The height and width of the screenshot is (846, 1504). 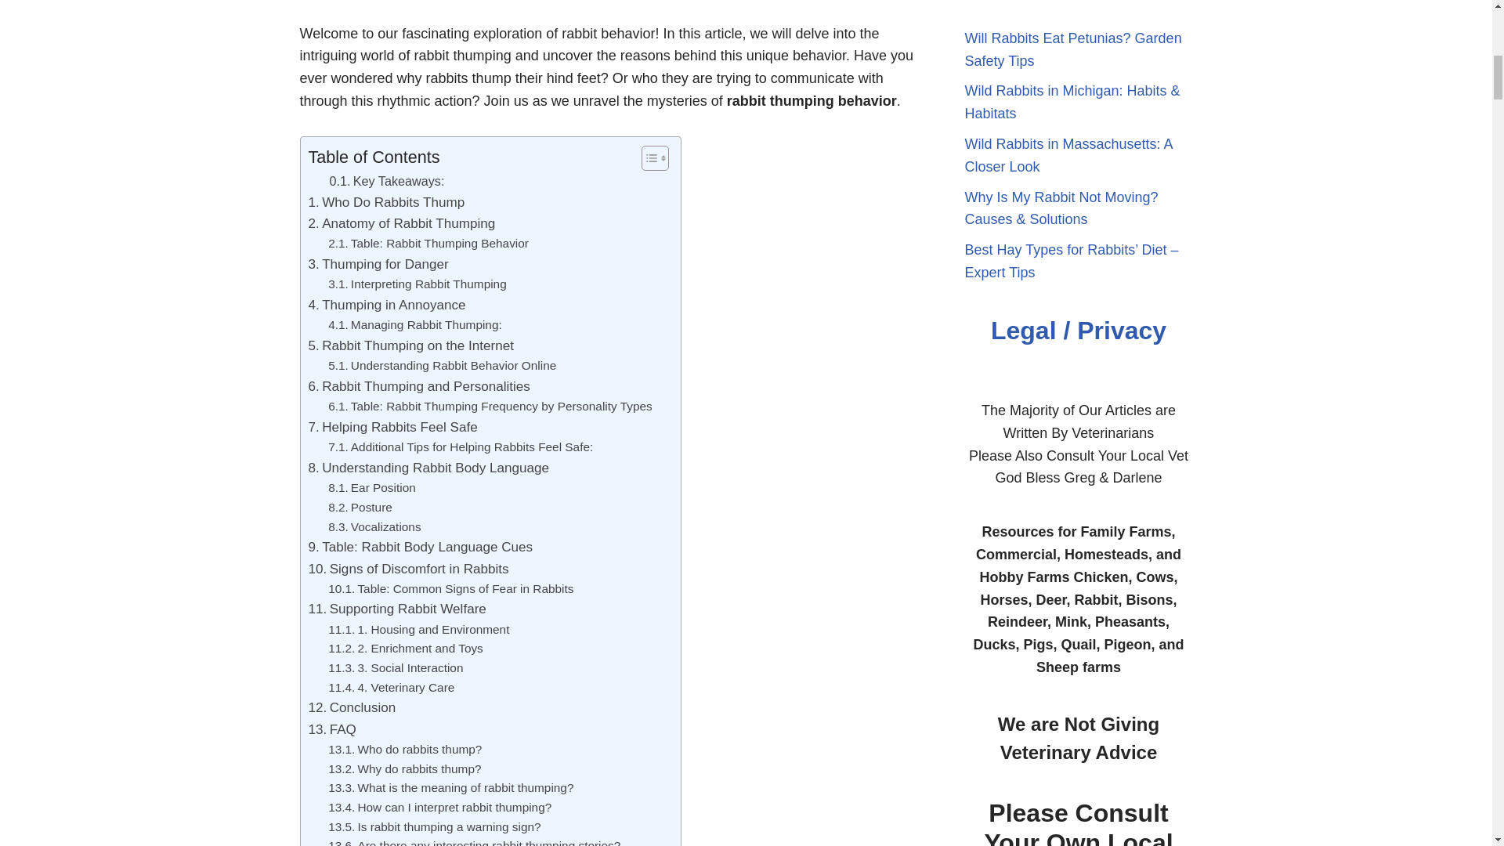 I want to click on Who Do Rabbits Thump, so click(x=386, y=202).